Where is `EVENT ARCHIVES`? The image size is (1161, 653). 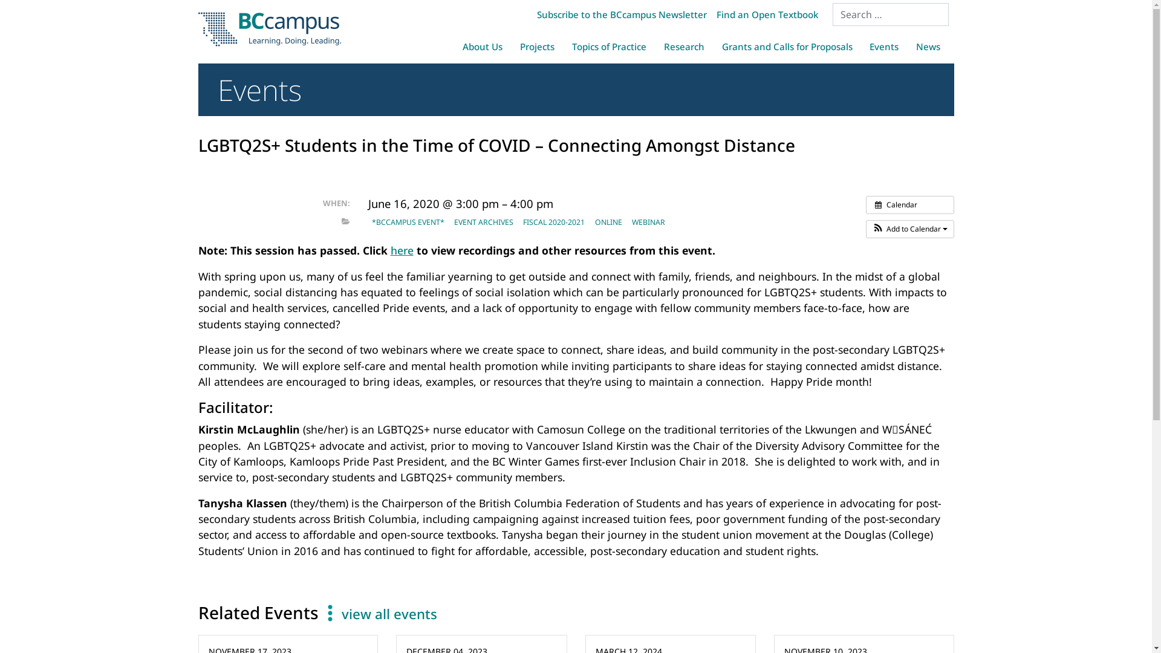
EVENT ARCHIVES is located at coordinates (484, 223).